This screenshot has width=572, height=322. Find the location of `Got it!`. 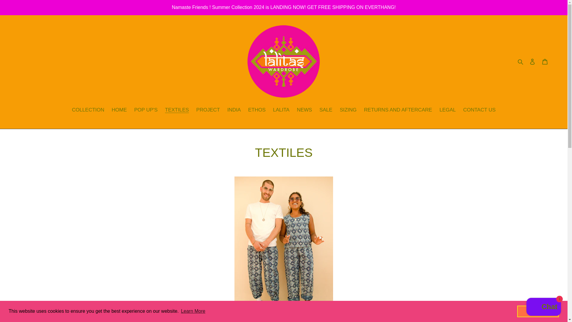

Got it! is located at coordinates (538, 311).